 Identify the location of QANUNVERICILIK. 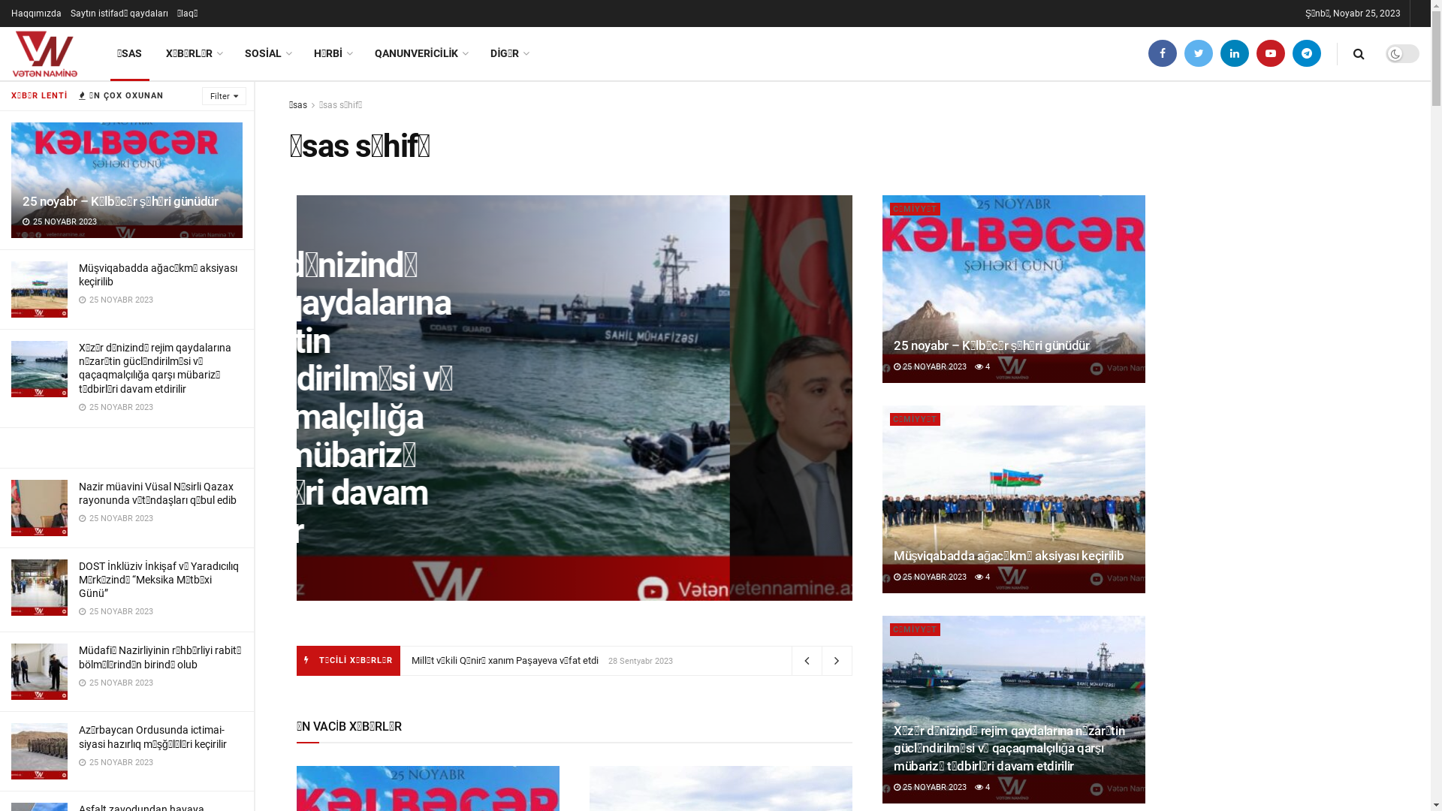
(421, 54).